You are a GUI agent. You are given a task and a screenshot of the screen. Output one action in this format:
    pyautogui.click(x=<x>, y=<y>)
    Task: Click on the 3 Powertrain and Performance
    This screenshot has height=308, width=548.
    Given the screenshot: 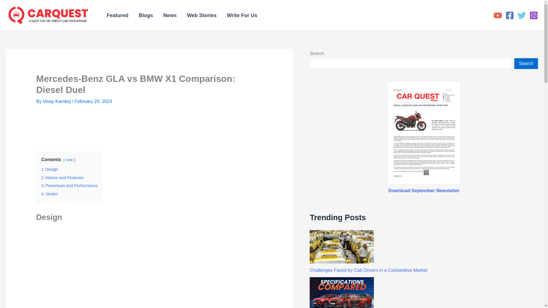 What is the action you would take?
    pyautogui.click(x=69, y=185)
    